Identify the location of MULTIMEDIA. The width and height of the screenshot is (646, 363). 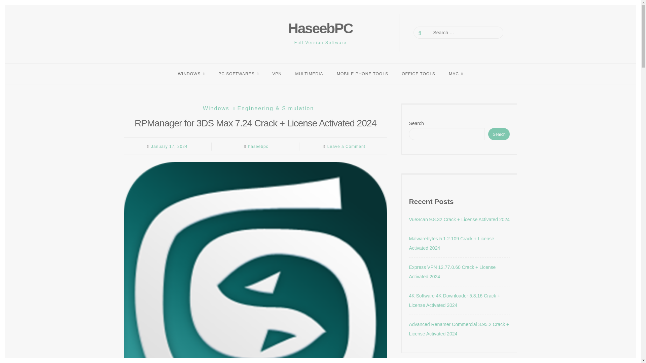
(309, 74).